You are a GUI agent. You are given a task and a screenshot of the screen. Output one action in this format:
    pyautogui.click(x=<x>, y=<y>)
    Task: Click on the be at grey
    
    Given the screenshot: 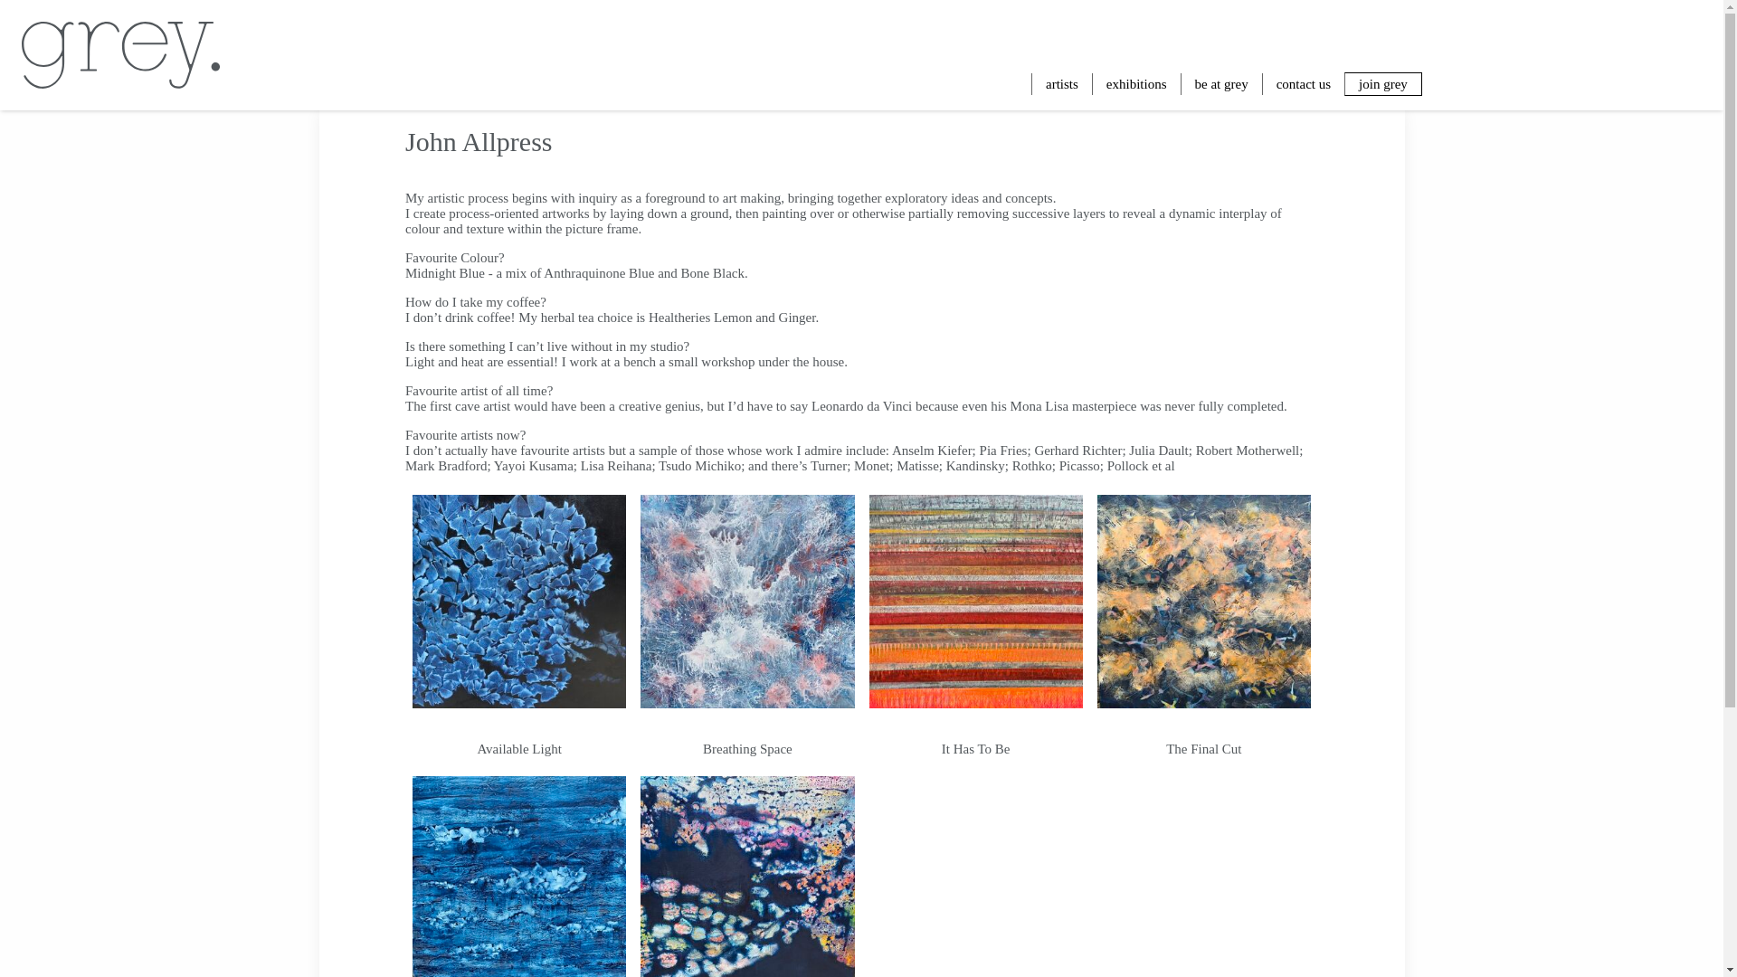 What is the action you would take?
    pyautogui.click(x=1221, y=83)
    